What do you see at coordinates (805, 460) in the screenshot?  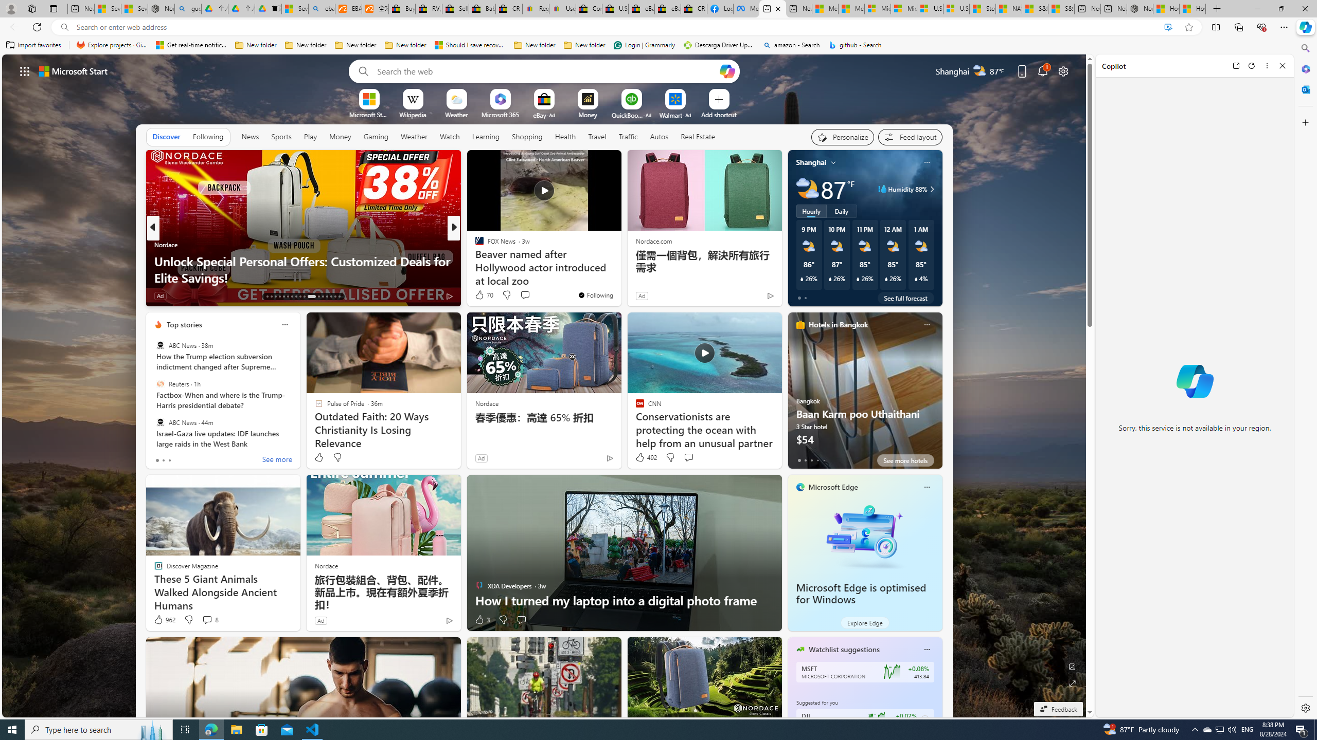 I see `tab-1` at bounding box center [805, 460].